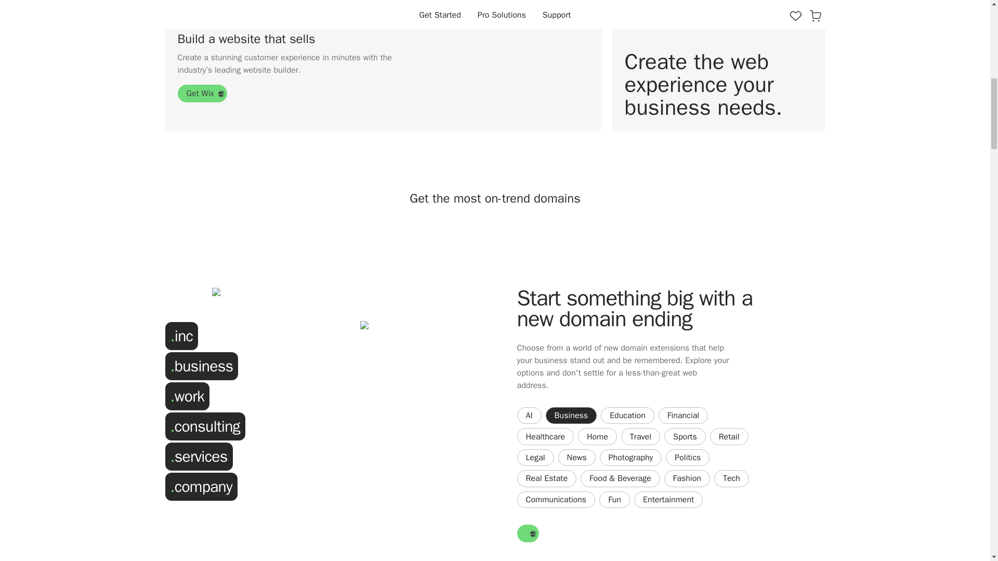 The image size is (998, 561). Describe the element at coordinates (201, 486) in the screenshot. I see `.company` at that location.